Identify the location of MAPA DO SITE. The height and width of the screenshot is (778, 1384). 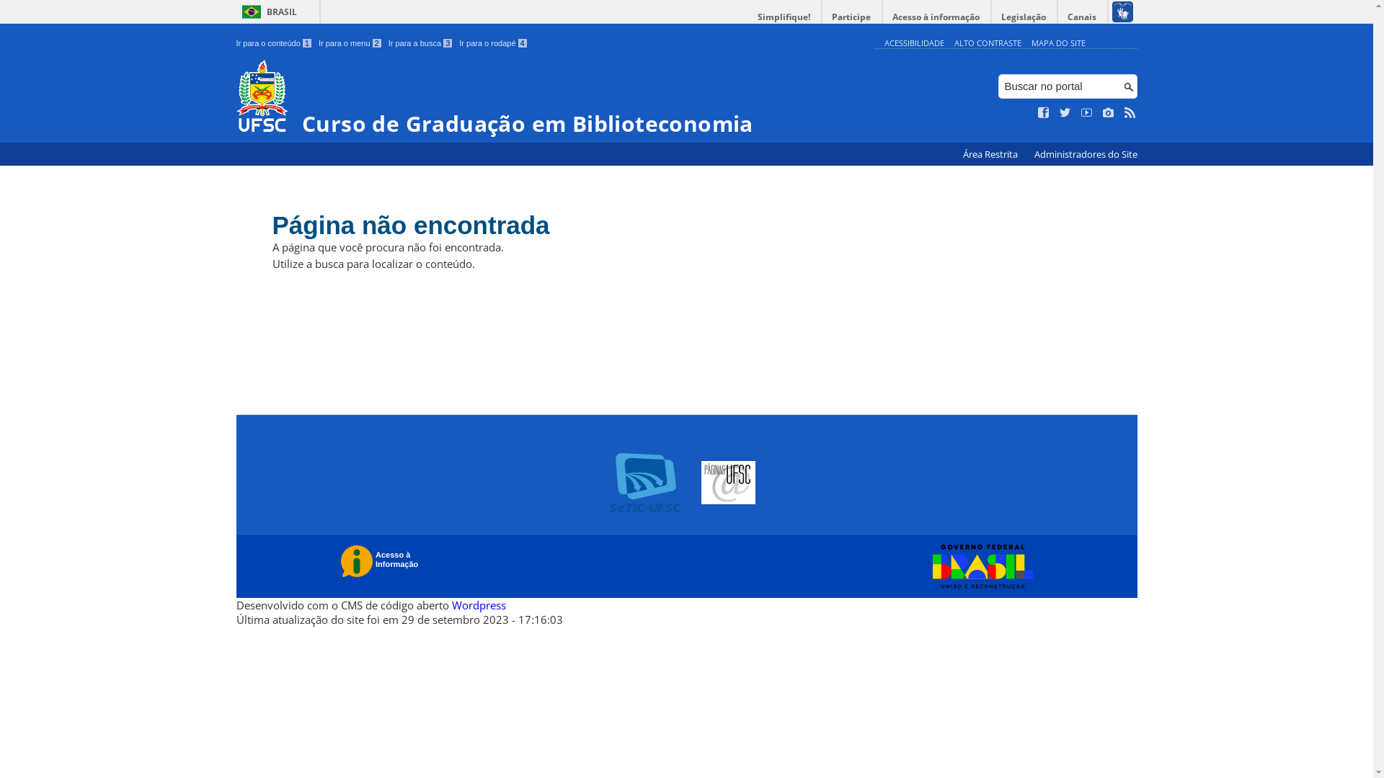
(1058, 43).